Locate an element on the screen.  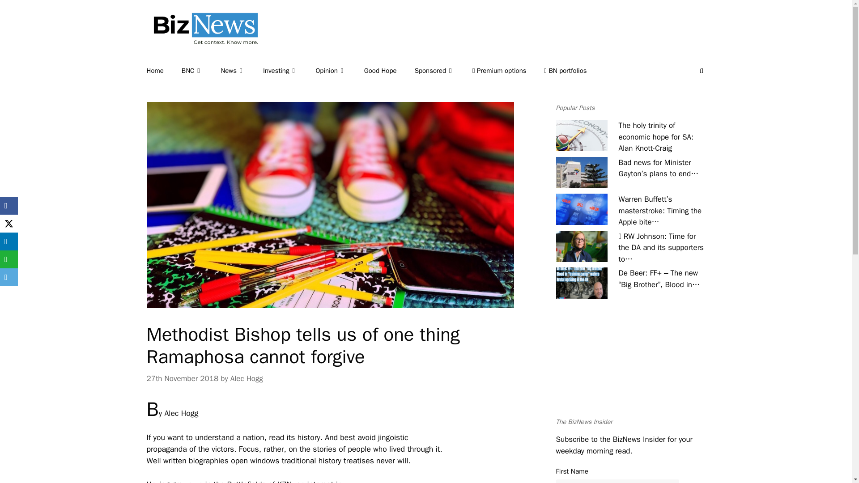
View all posts by Alec Hogg is located at coordinates (246, 378).